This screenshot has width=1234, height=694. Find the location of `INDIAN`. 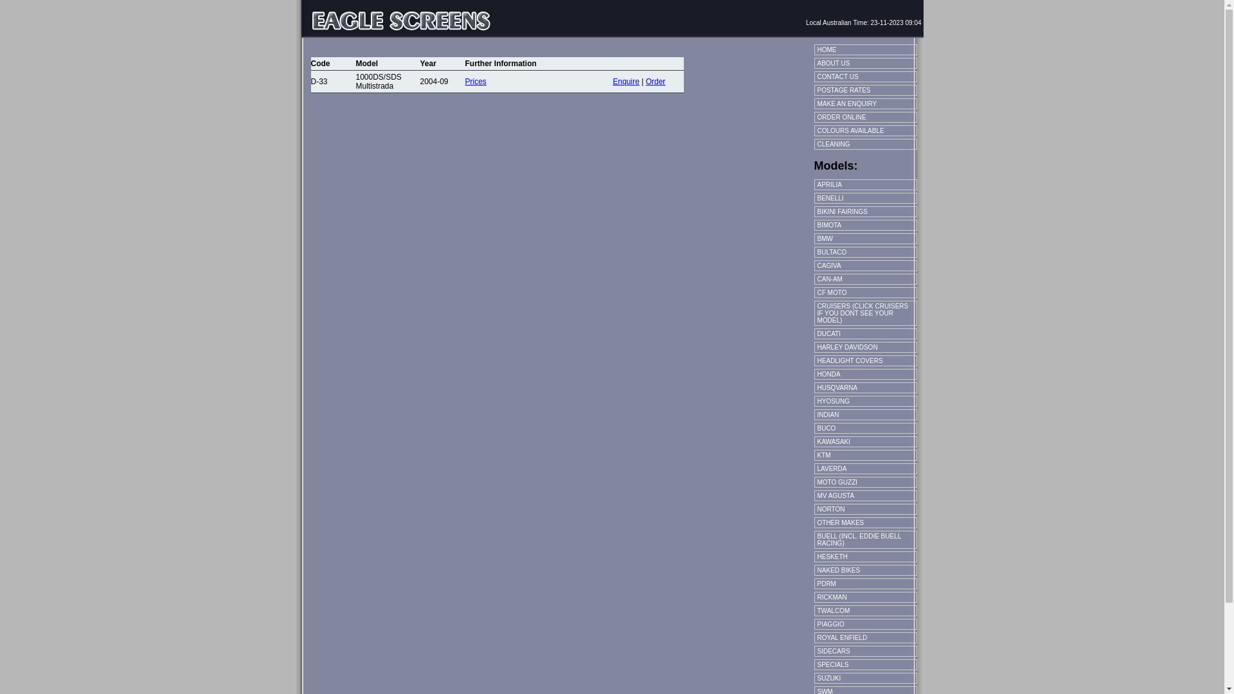

INDIAN is located at coordinates (865, 415).